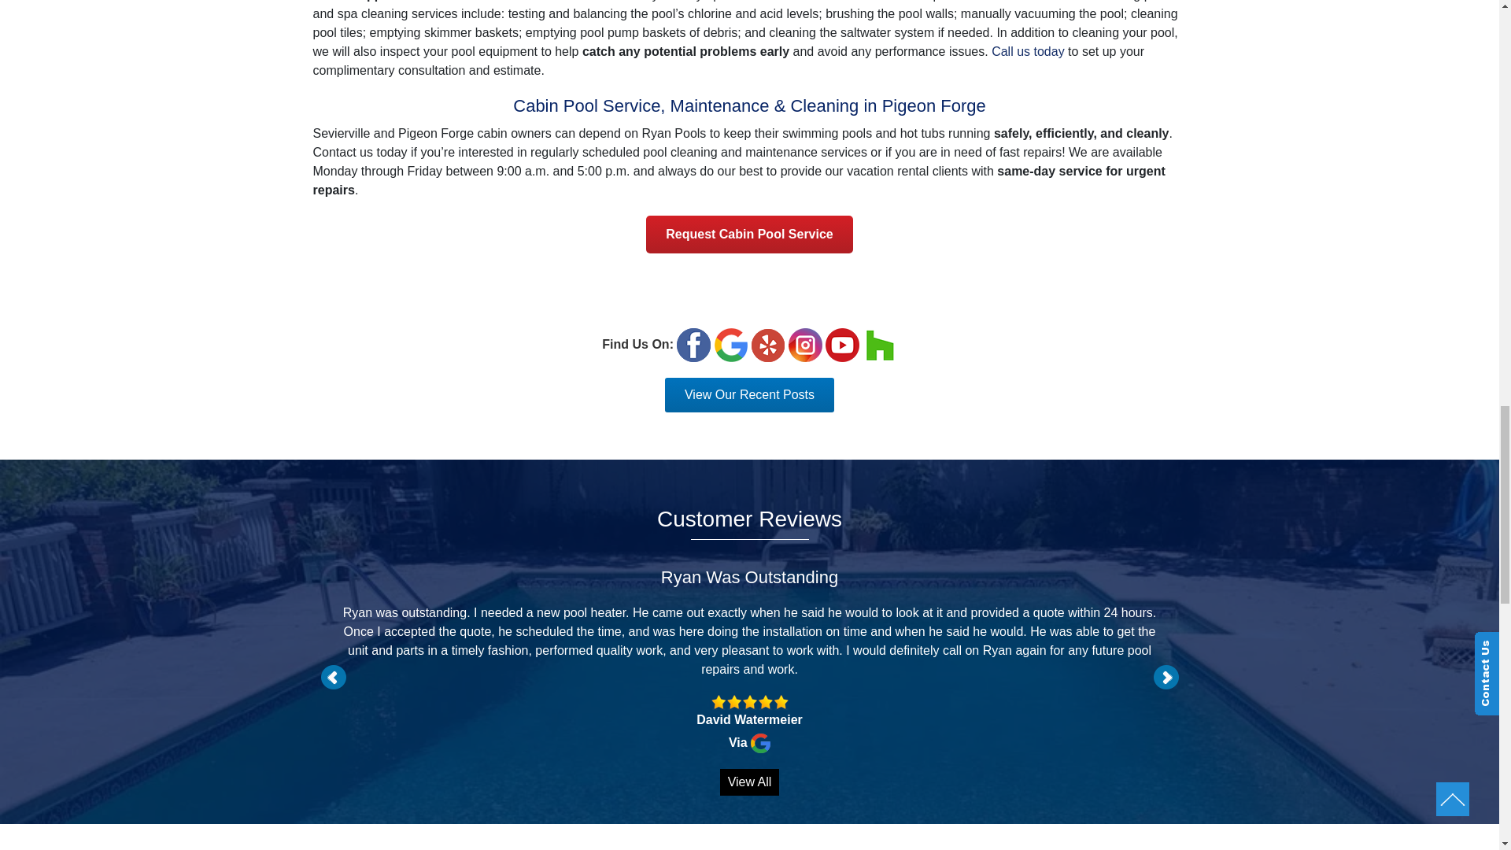 This screenshot has height=850, width=1511. What do you see at coordinates (1028, 52) in the screenshot?
I see `Call us today` at bounding box center [1028, 52].